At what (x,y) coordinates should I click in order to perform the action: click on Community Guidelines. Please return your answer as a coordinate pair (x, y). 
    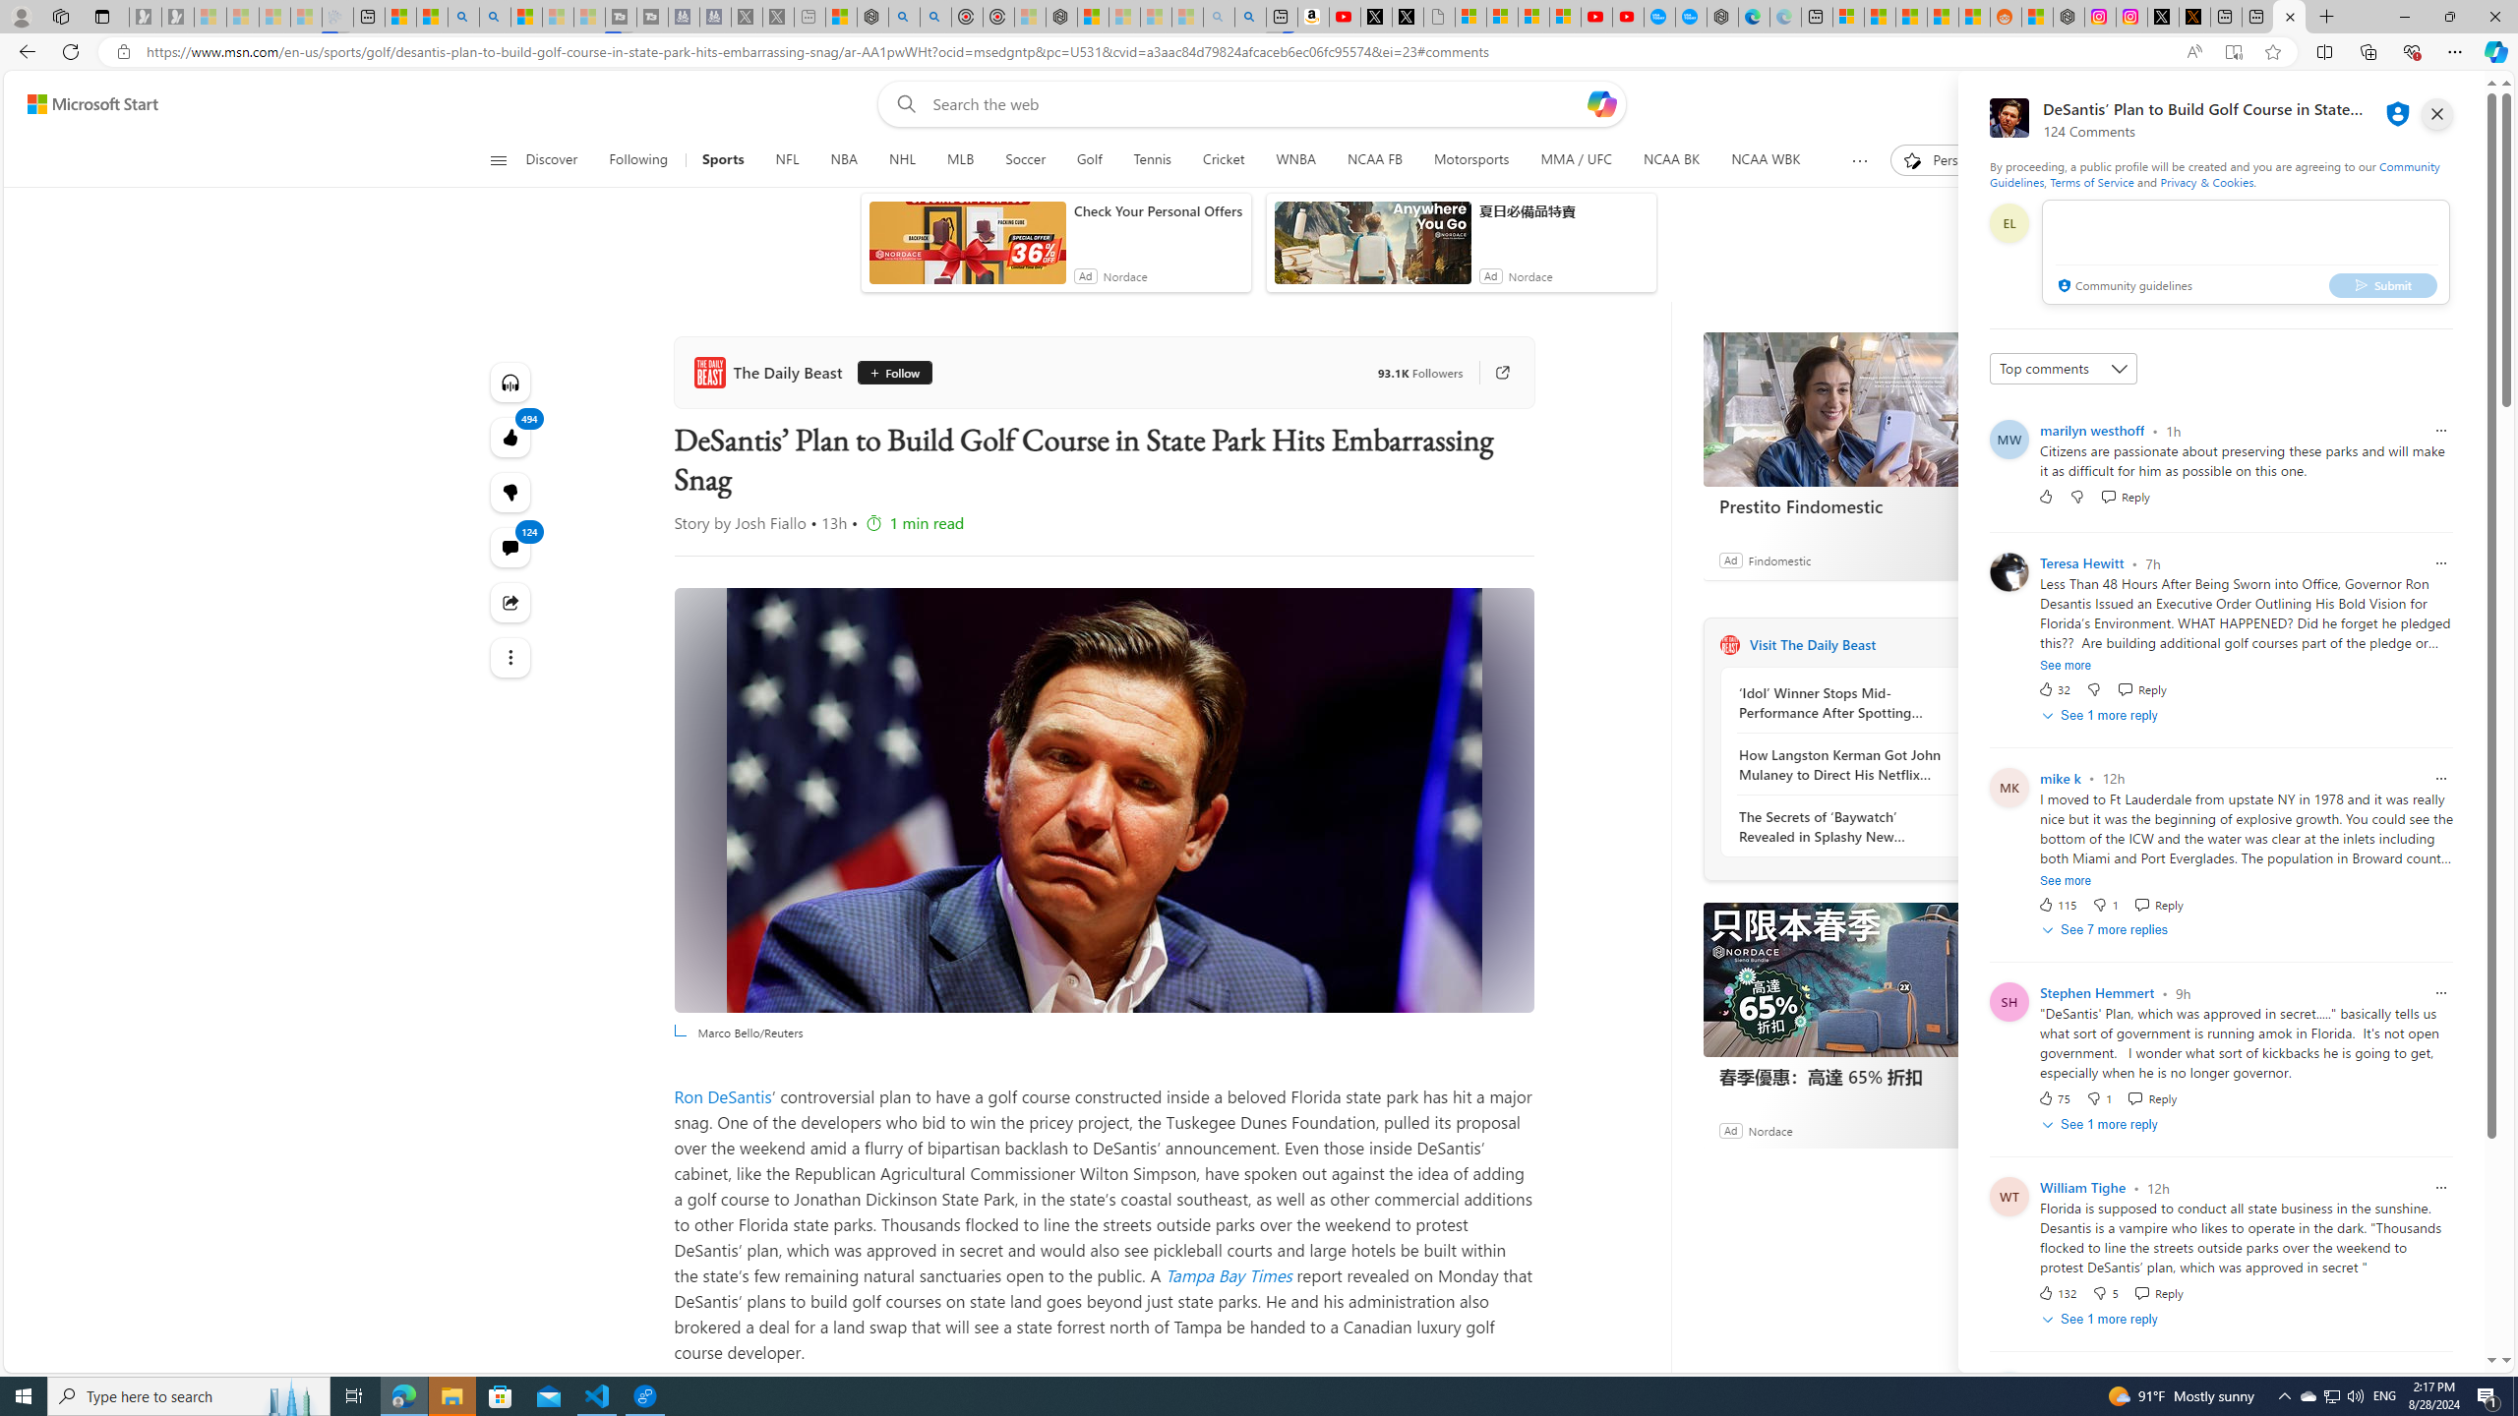
    Looking at the image, I should click on (2214, 173).